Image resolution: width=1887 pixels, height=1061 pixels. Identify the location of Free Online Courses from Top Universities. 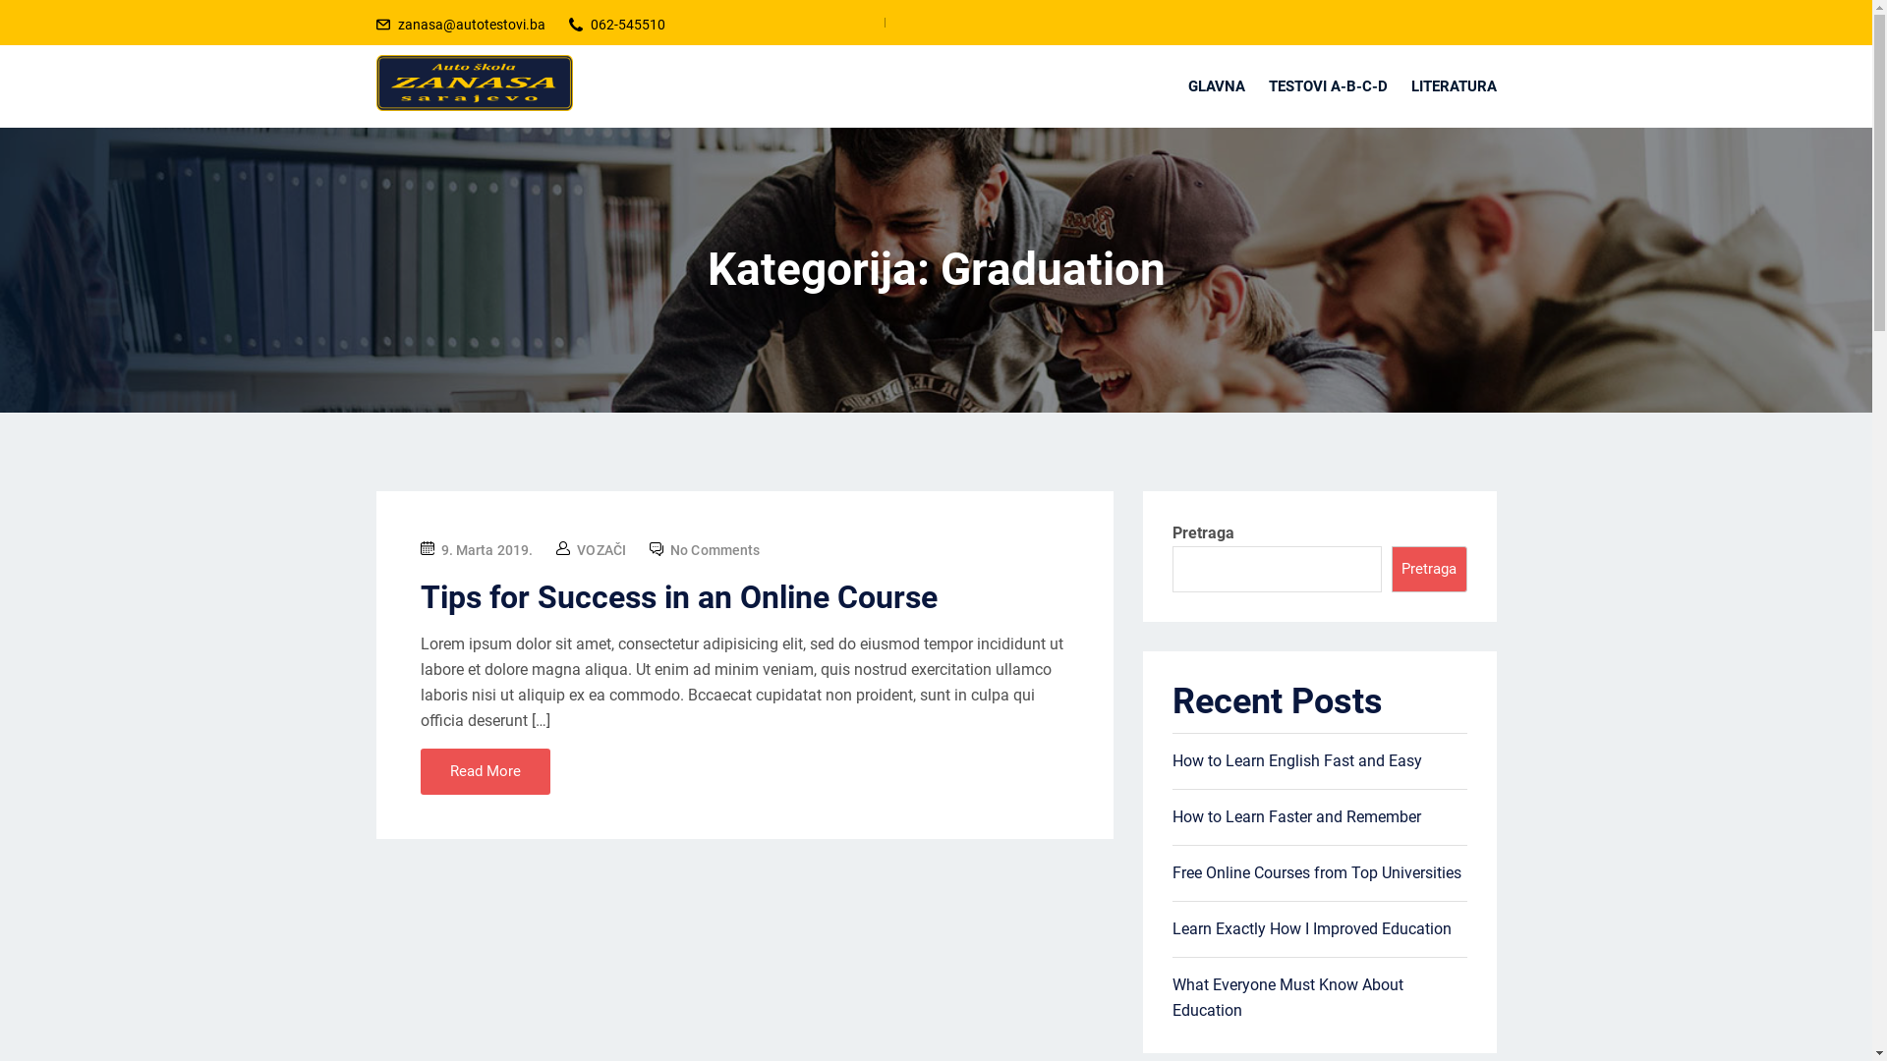
(1316, 872).